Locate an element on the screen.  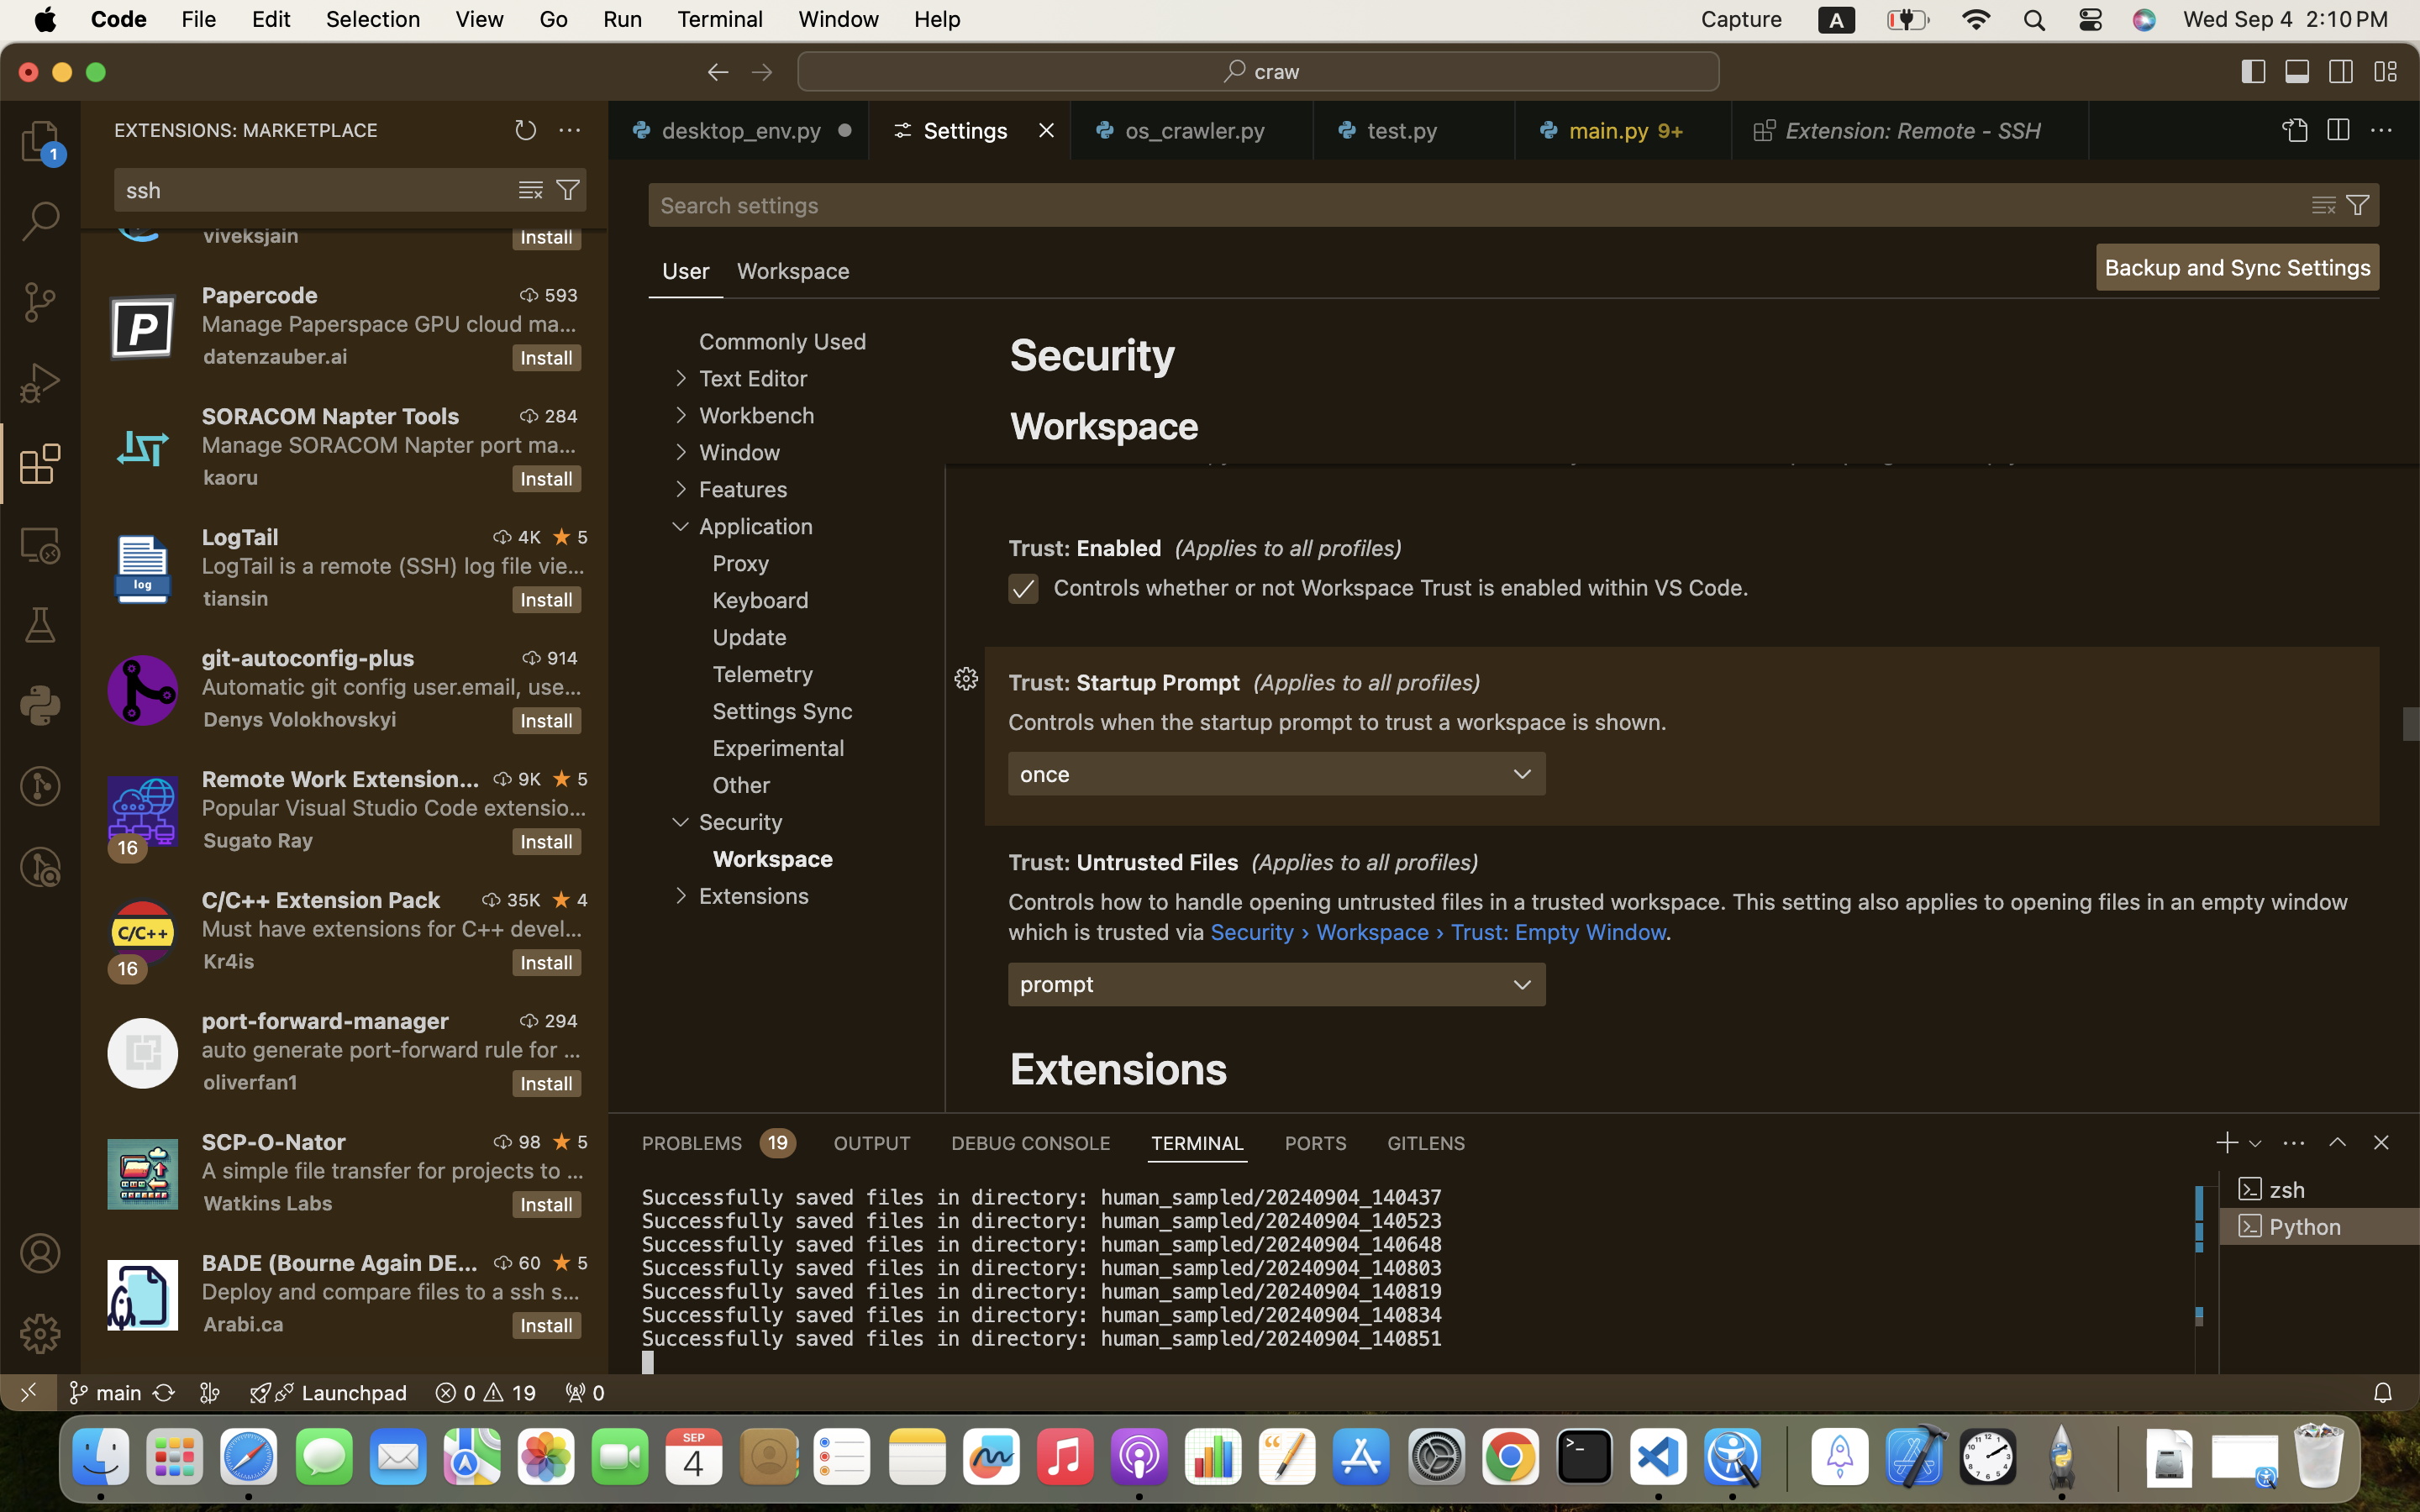
294 is located at coordinates (561, 1021).